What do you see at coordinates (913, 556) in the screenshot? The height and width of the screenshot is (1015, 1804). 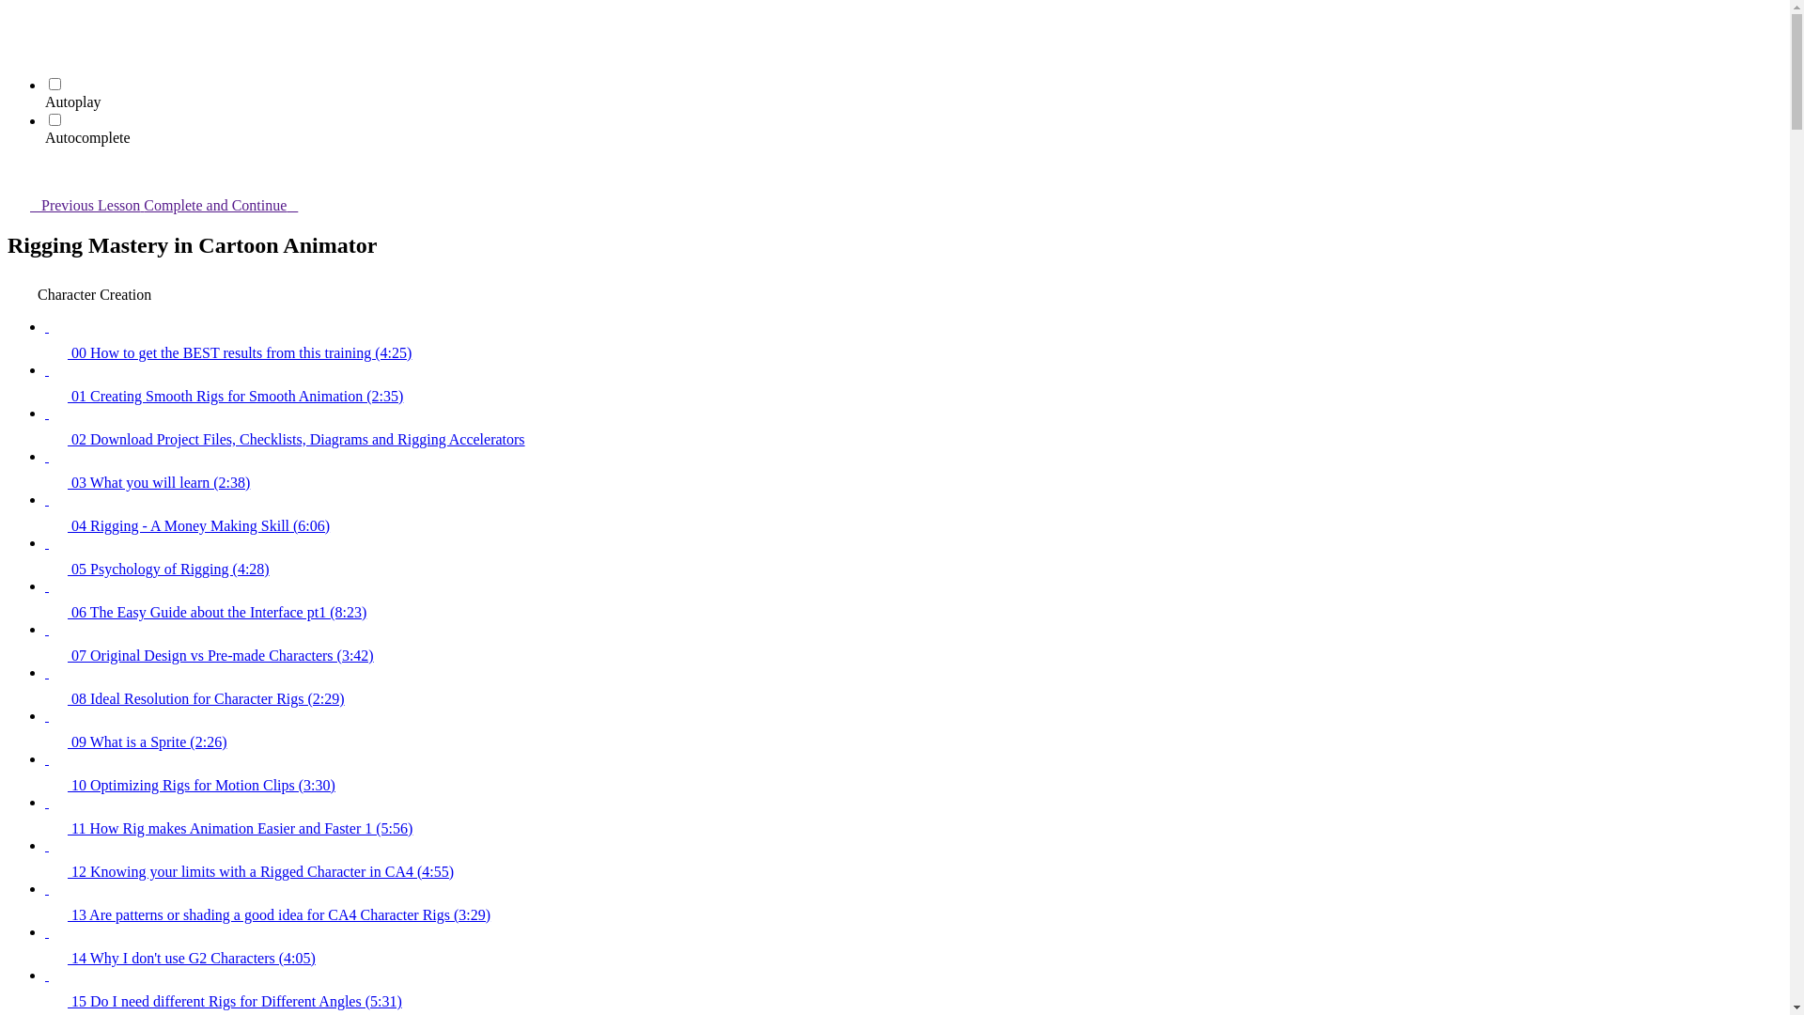 I see `  05 Psychology of Rigging (4:28)` at bounding box center [913, 556].